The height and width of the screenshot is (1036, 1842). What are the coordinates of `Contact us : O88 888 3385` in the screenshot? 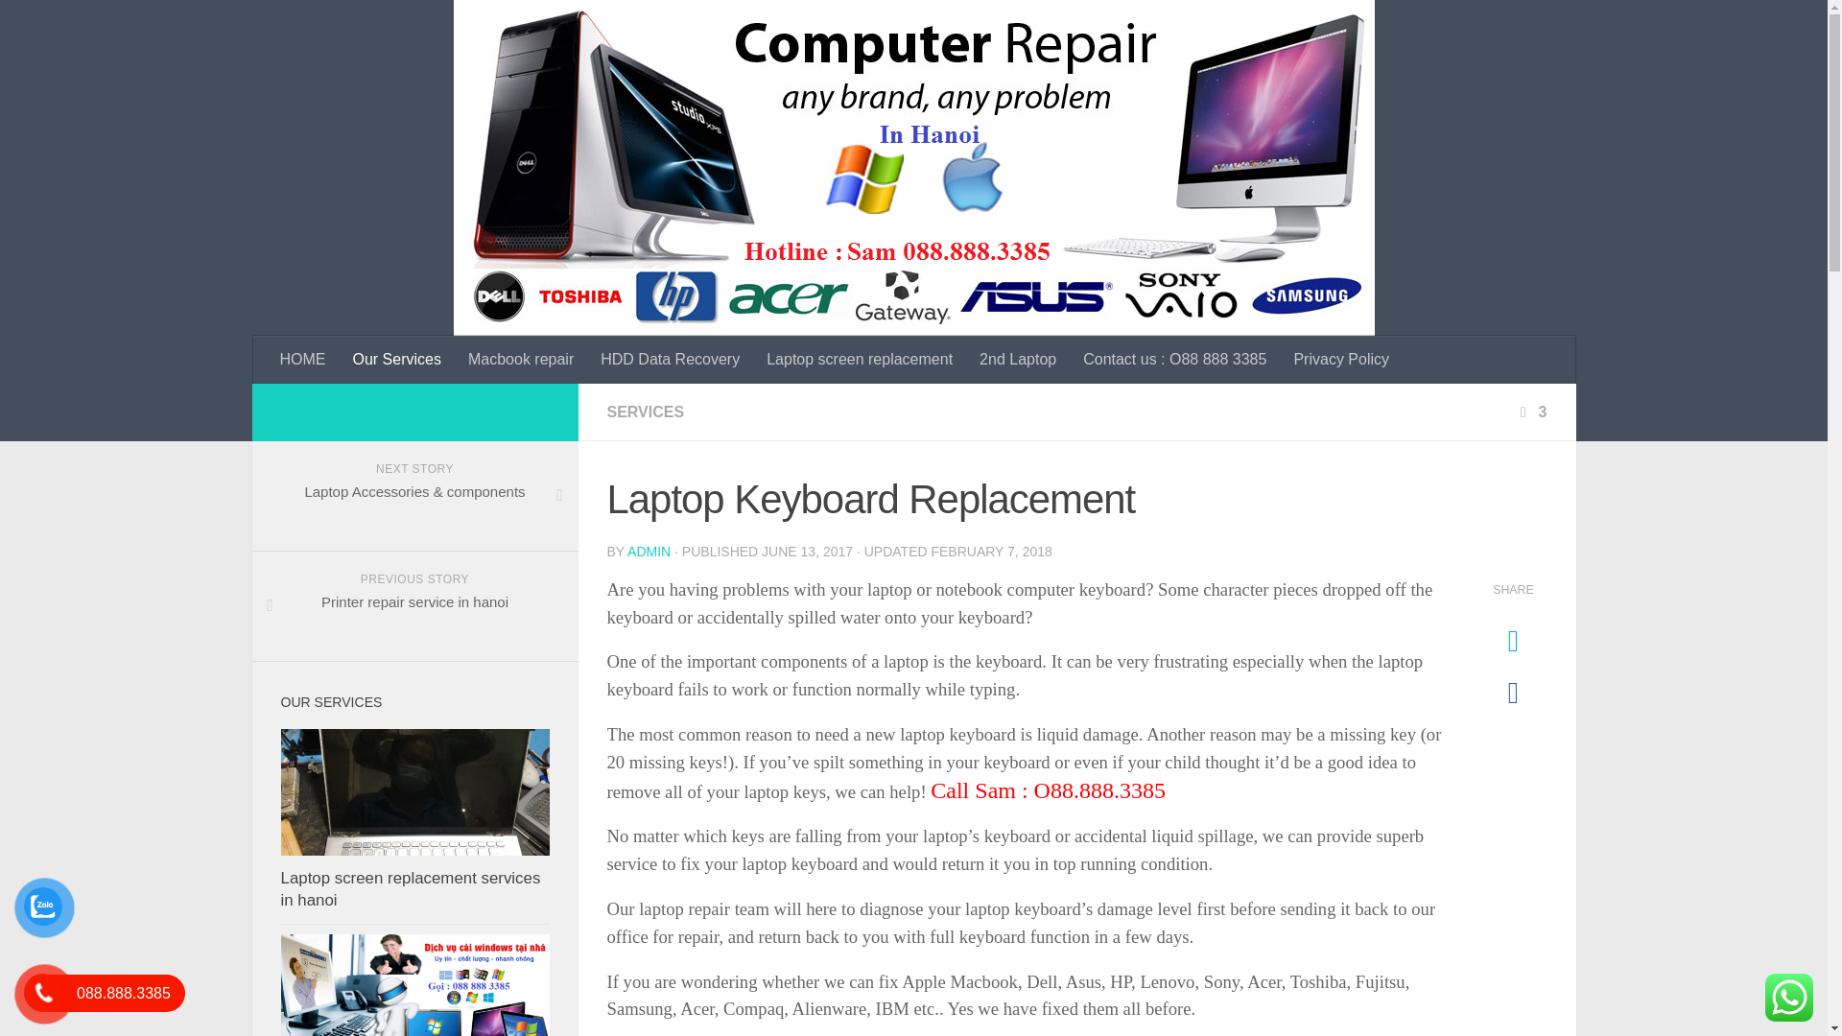 It's located at (1174, 359).